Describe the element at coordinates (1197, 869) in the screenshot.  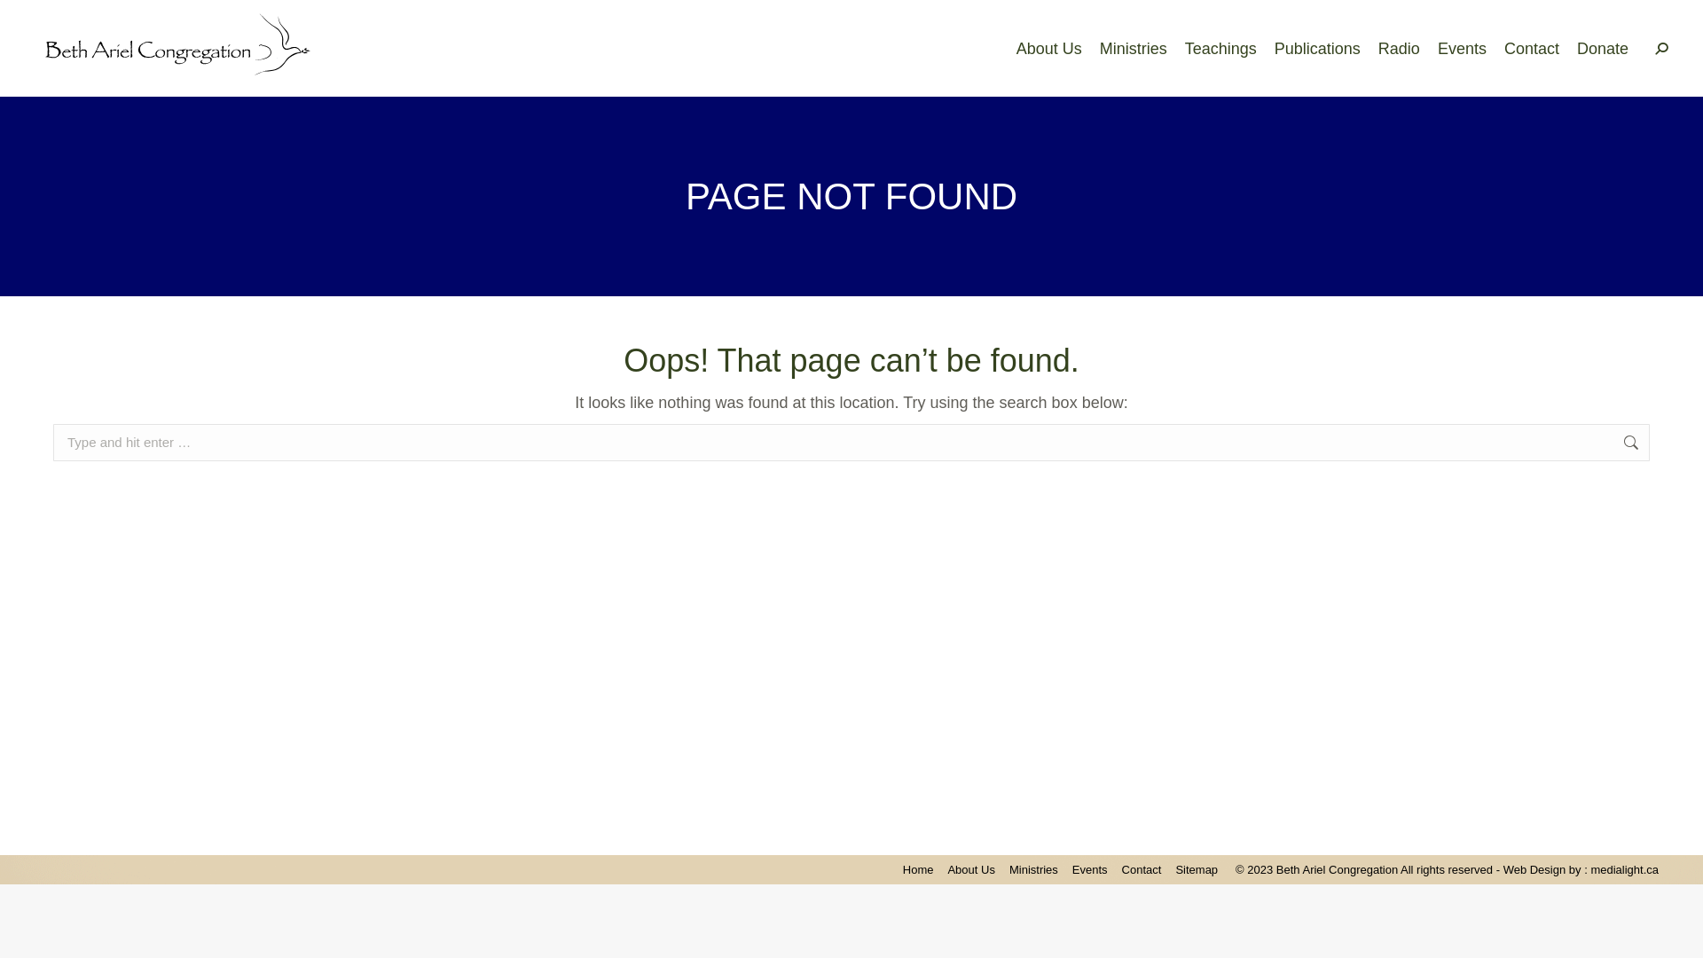
I see `Sitemap` at that location.